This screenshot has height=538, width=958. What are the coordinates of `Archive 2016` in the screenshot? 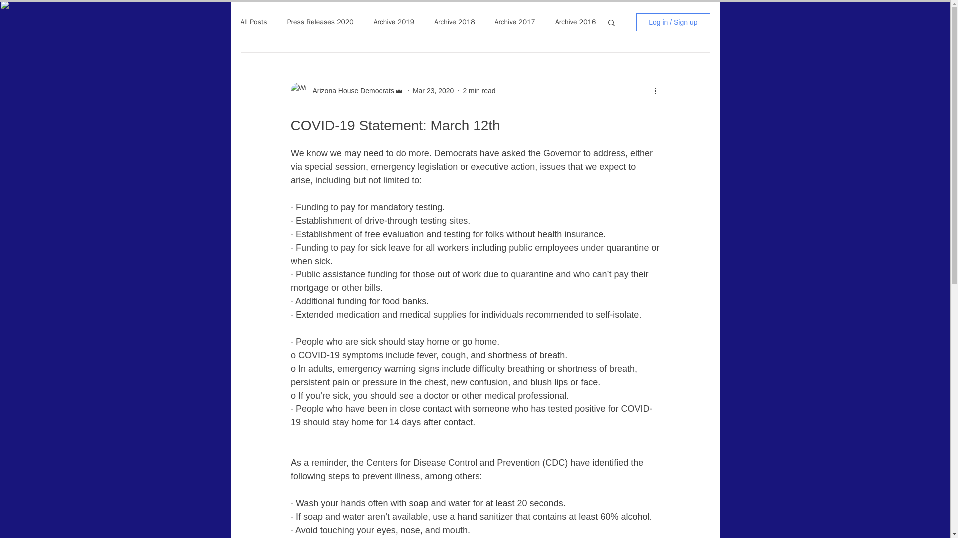 It's located at (576, 22).